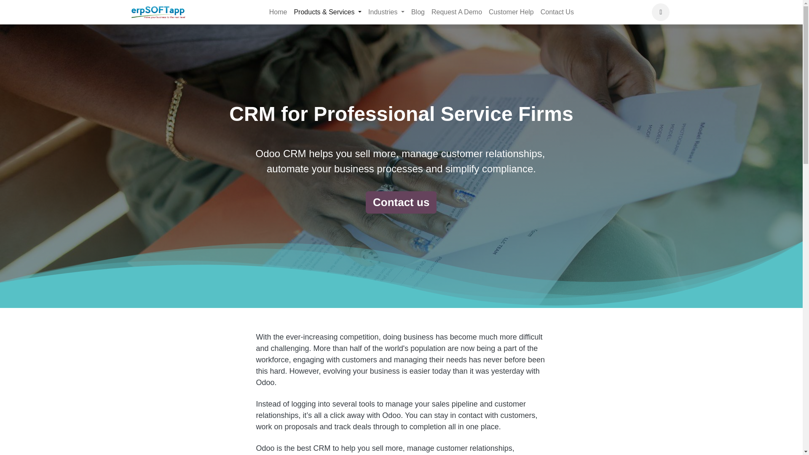  Describe the element at coordinates (278, 12) in the screenshot. I see `Home` at that location.